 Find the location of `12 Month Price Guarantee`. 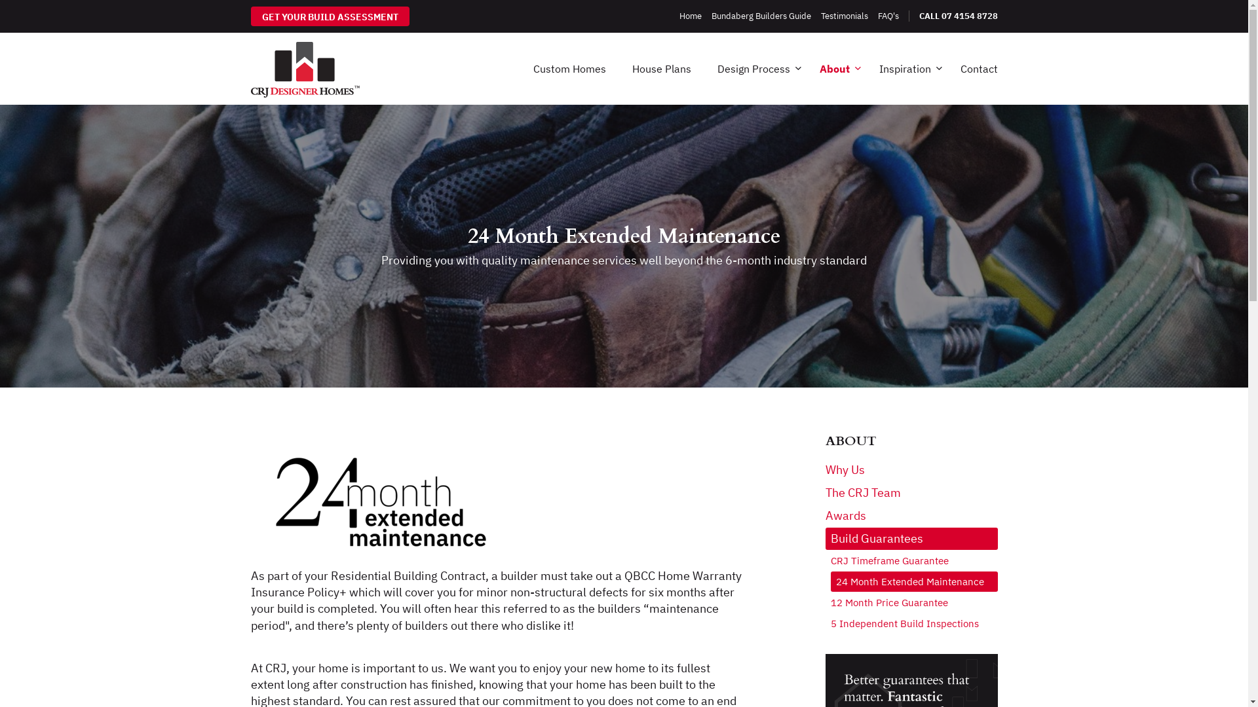

12 Month Price Guarantee is located at coordinates (915, 602).